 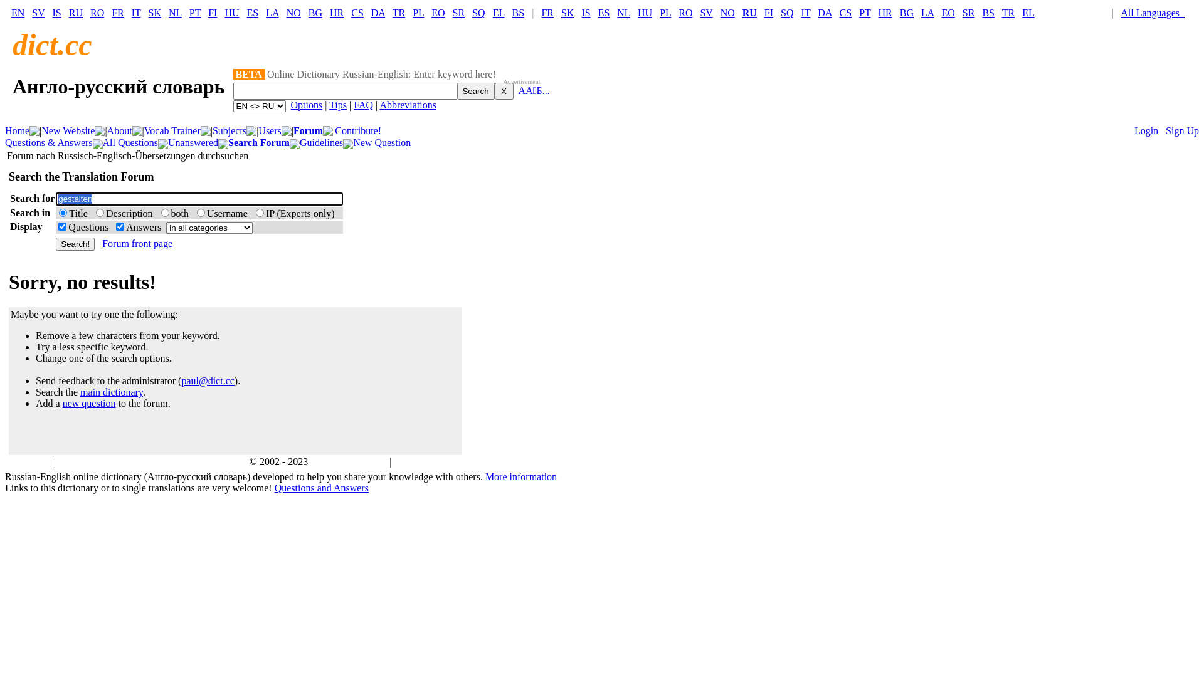 I want to click on NO, so click(x=293, y=13).